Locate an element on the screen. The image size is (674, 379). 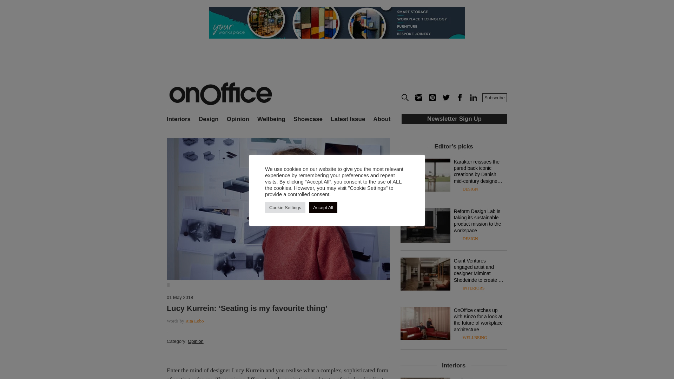
About is located at coordinates (387, 121).